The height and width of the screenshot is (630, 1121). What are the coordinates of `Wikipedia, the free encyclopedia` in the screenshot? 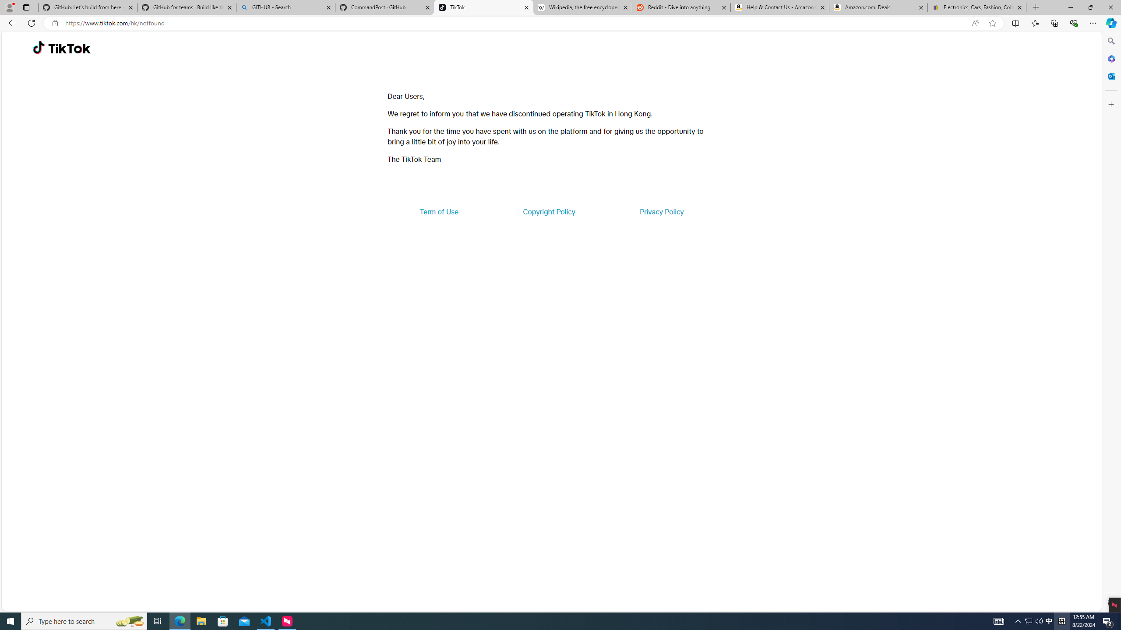 It's located at (582, 7).